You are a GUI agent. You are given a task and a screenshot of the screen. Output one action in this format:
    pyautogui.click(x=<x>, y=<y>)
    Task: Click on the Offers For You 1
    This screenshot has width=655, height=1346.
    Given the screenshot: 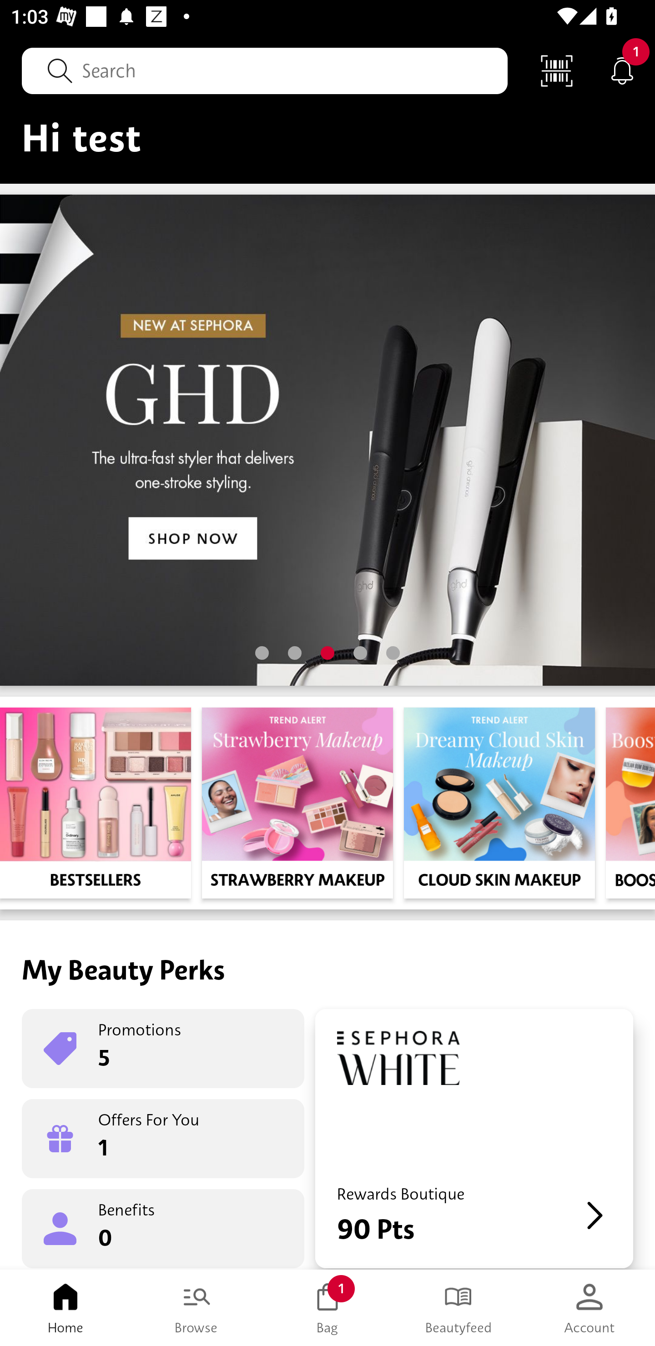 What is the action you would take?
    pyautogui.click(x=163, y=1139)
    